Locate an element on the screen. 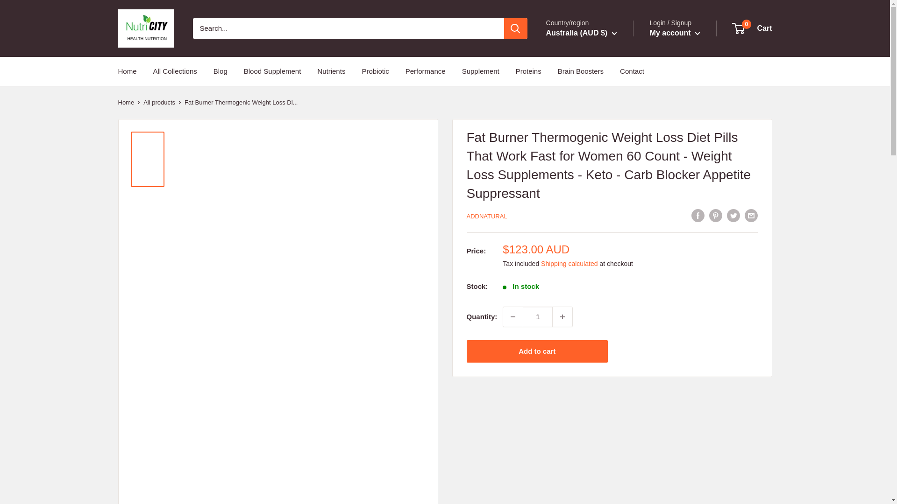  CA is located at coordinates (569, 104).